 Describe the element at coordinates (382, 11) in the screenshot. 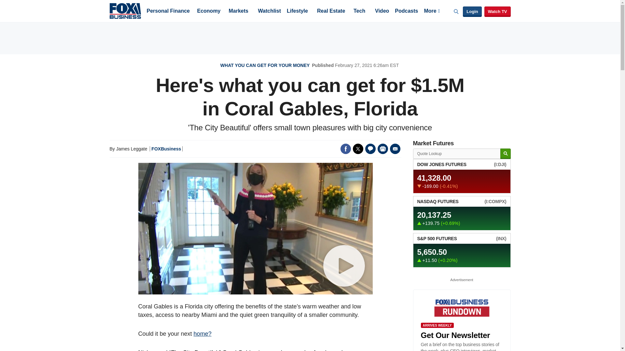

I see `Video` at that location.